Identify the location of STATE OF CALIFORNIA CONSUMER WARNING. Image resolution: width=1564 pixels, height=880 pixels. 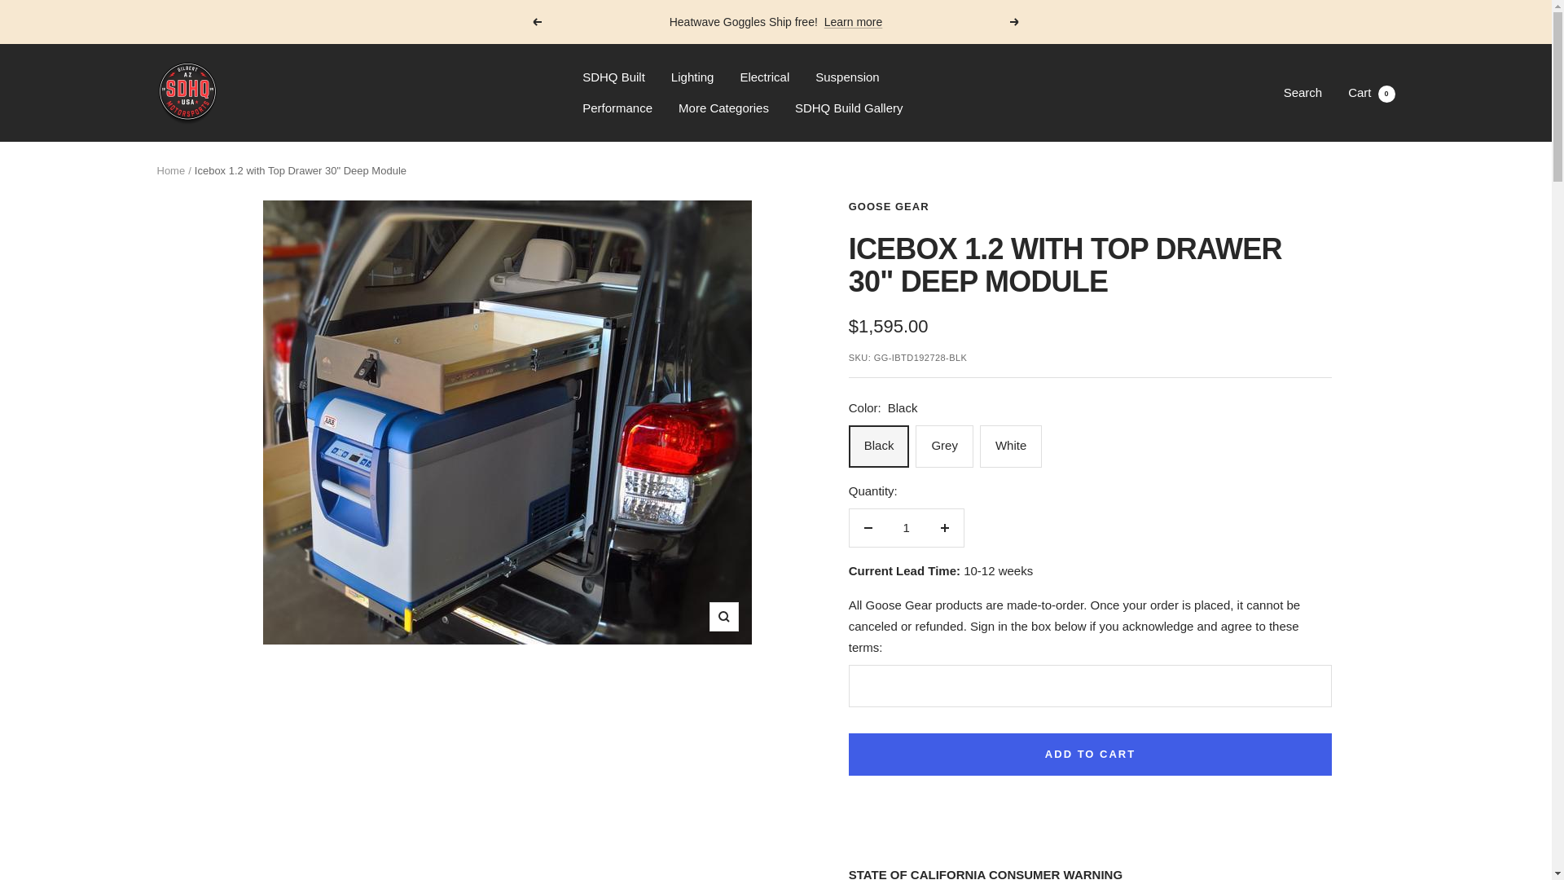
(986, 873).